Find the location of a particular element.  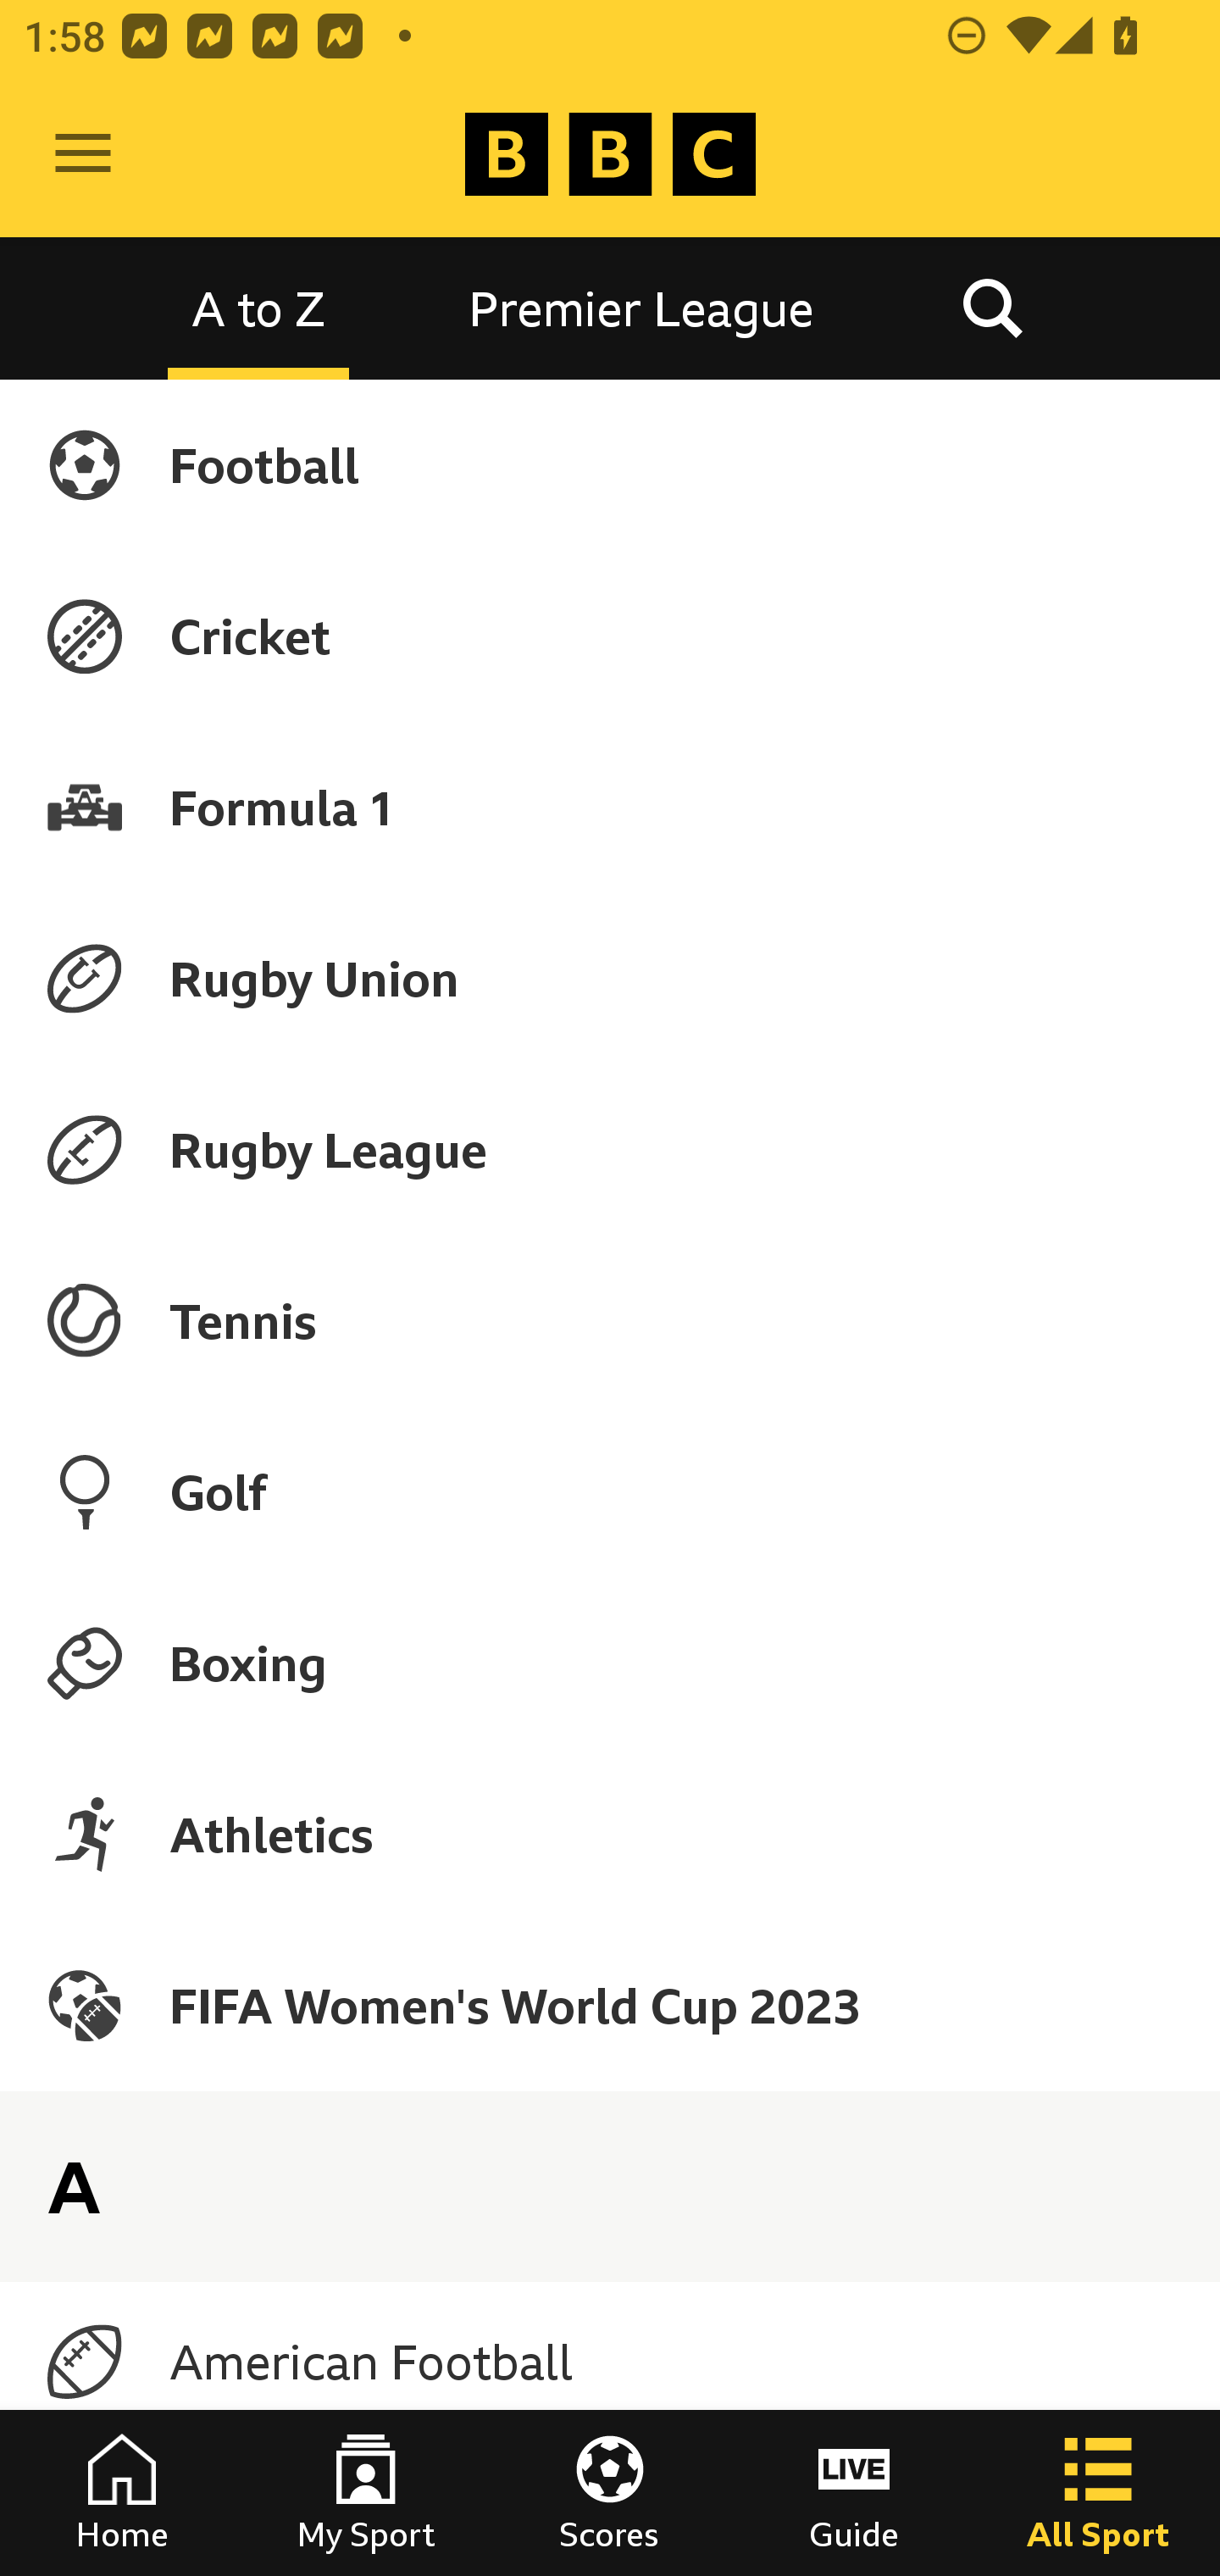

Golf is located at coordinates (610, 1491).